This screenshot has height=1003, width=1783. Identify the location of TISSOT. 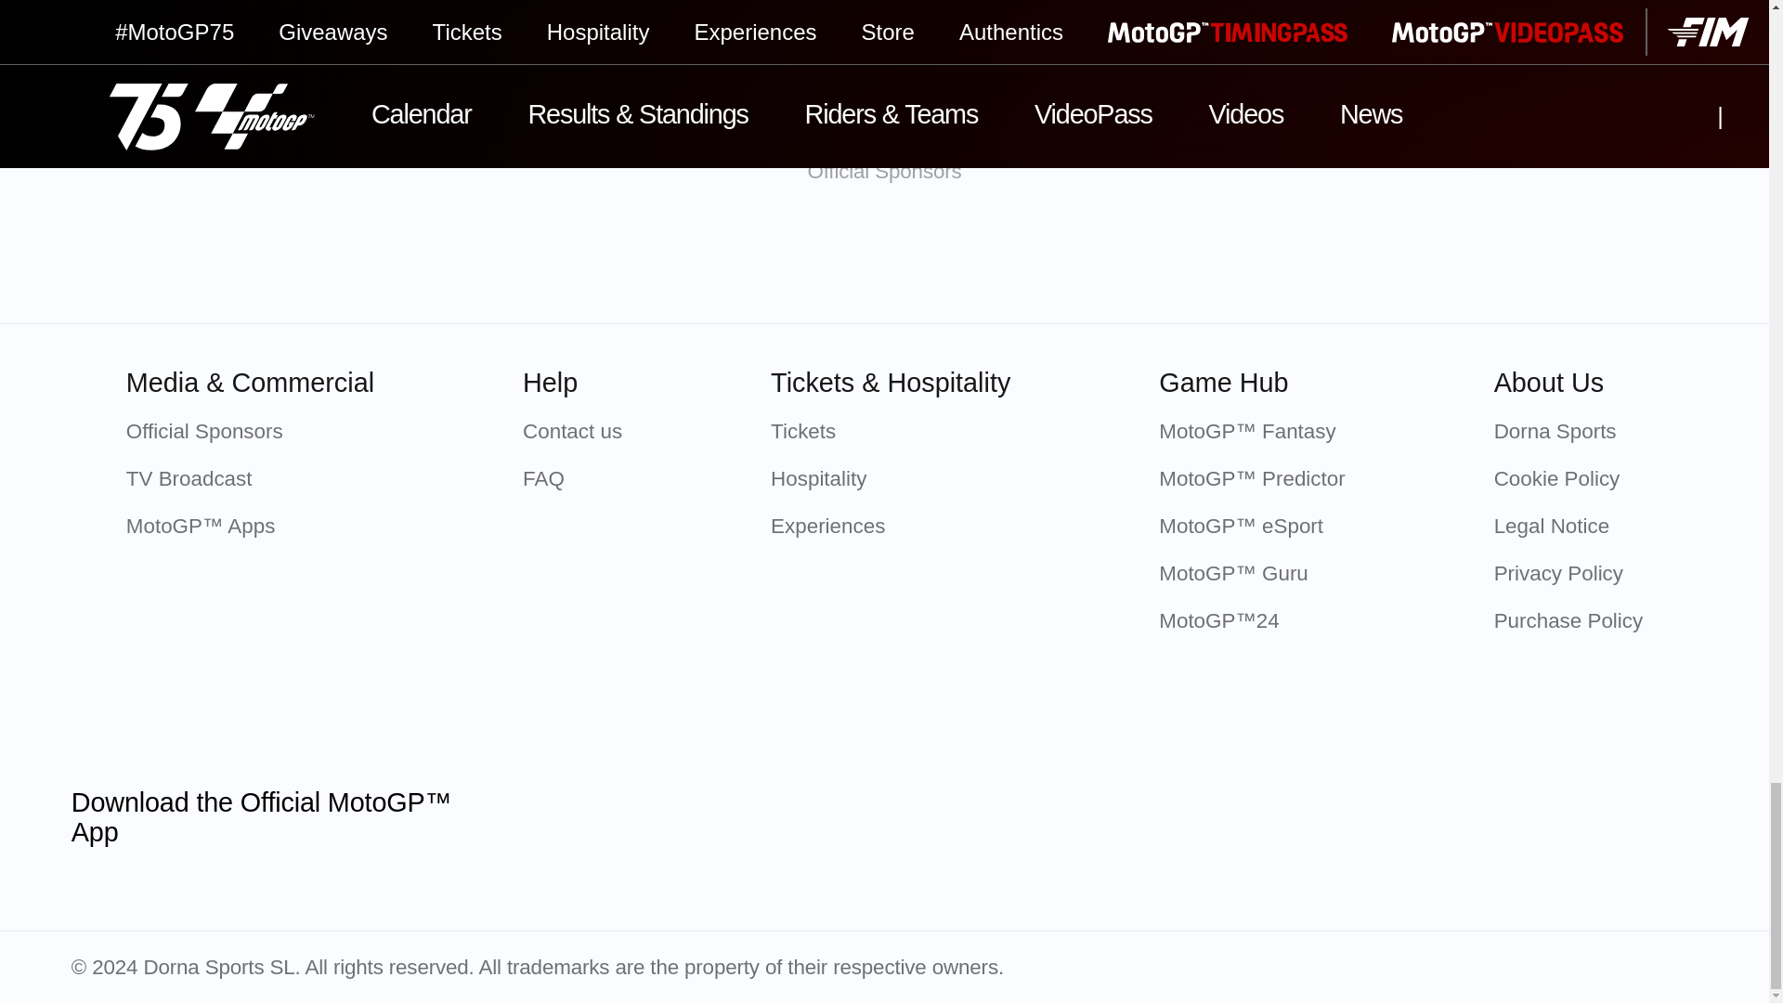
(590, 259).